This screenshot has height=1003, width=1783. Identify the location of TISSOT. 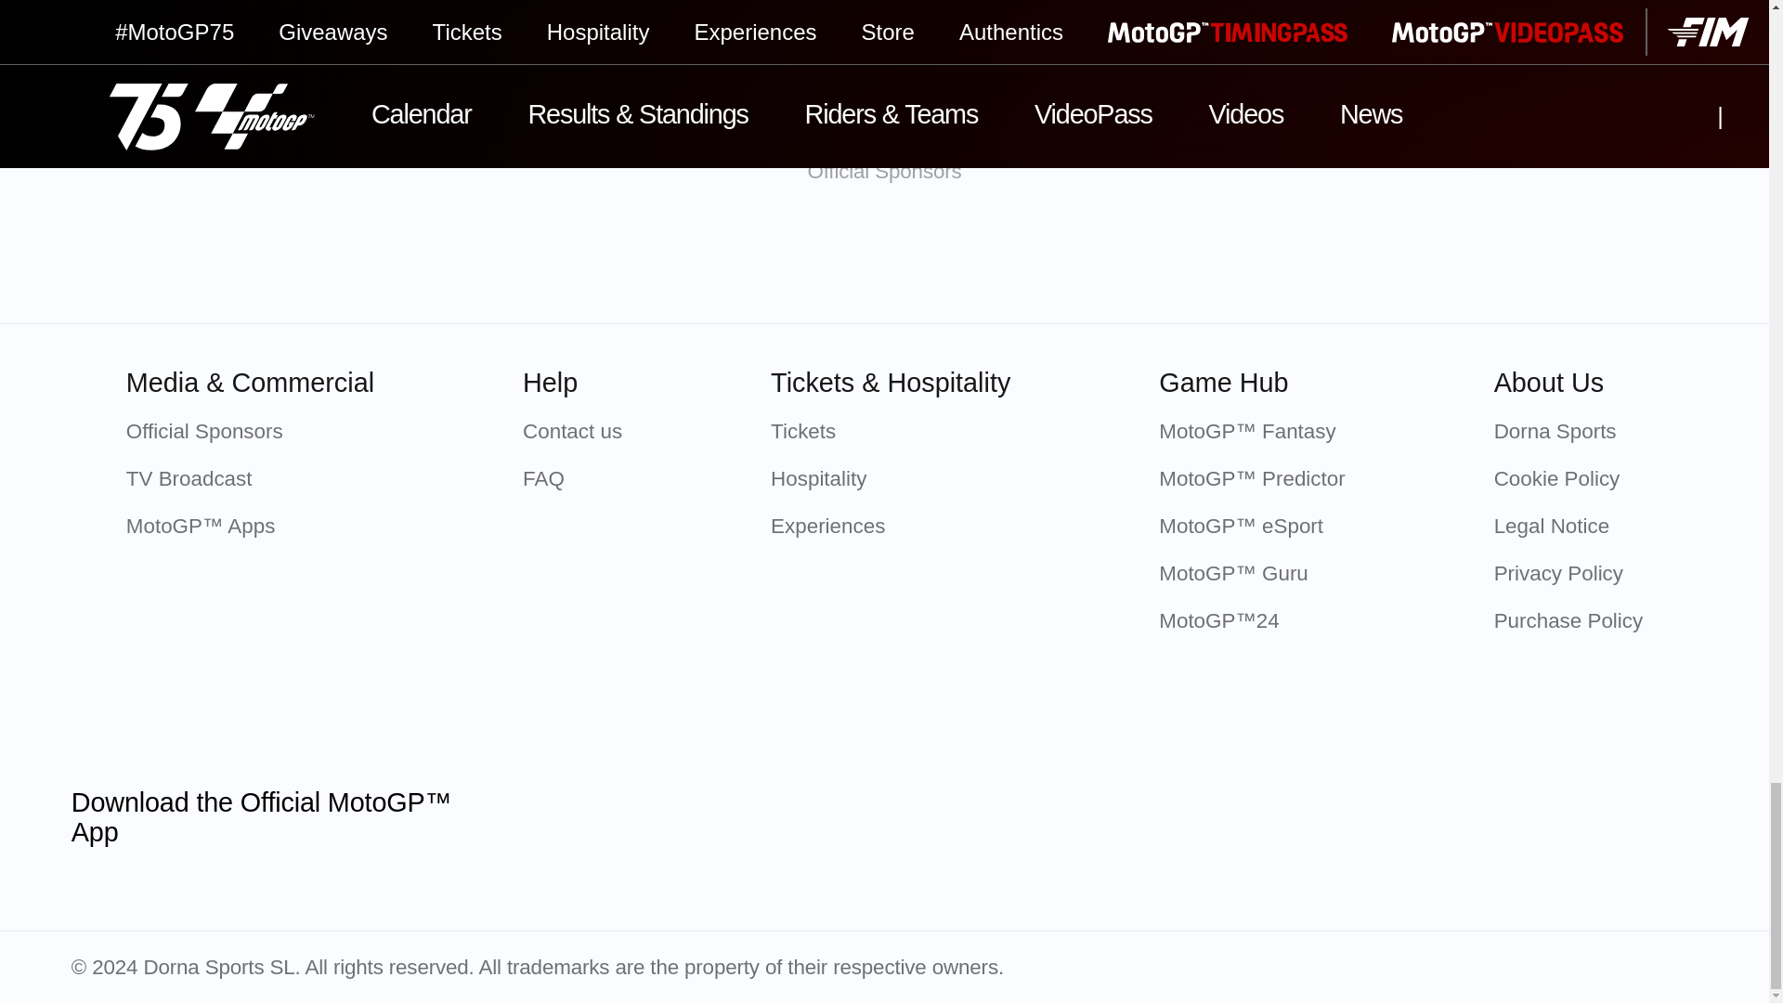
(590, 259).